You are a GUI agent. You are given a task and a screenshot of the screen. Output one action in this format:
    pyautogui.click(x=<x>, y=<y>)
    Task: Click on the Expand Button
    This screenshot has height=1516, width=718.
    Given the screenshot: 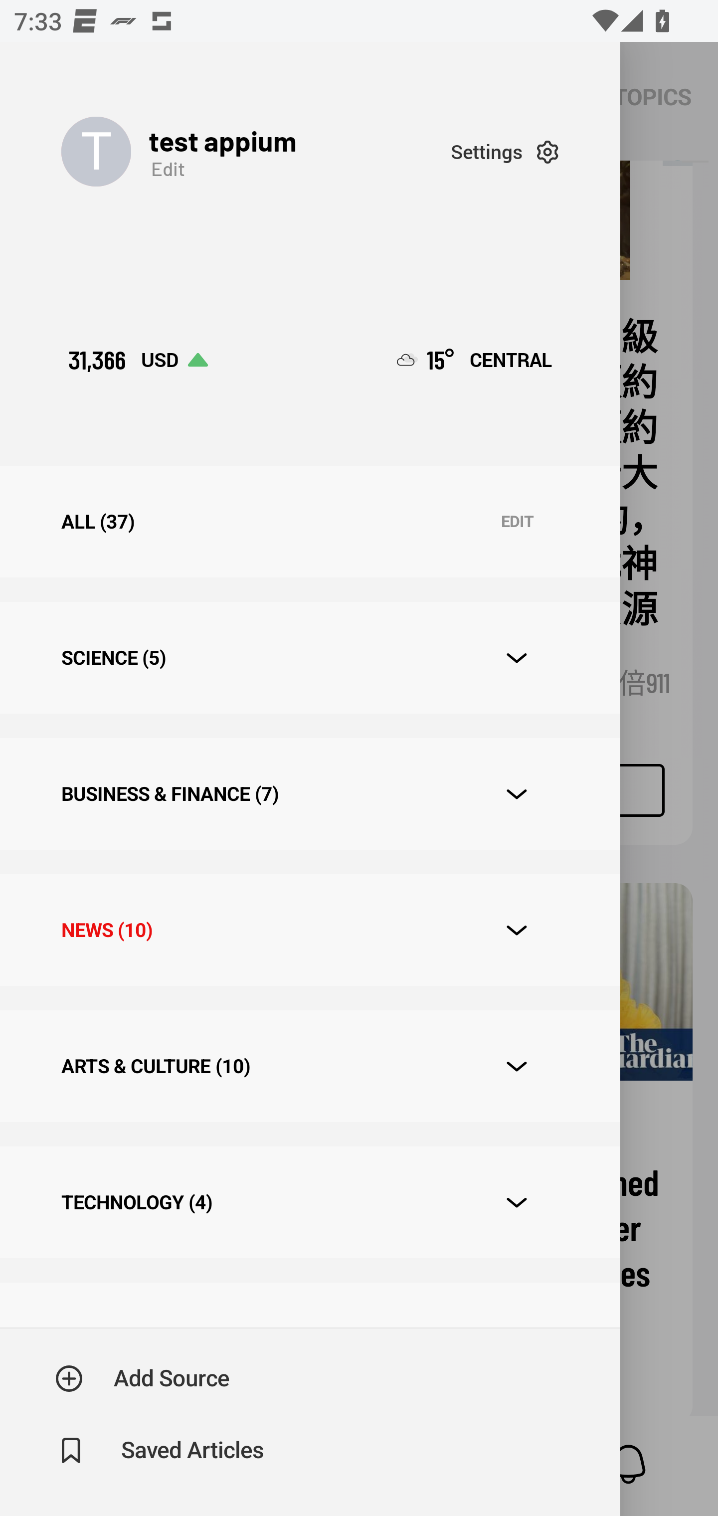 What is the action you would take?
    pyautogui.click(x=517, y=658)
    